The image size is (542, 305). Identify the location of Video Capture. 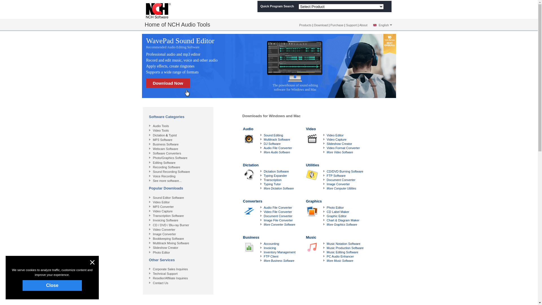
(163, 211).